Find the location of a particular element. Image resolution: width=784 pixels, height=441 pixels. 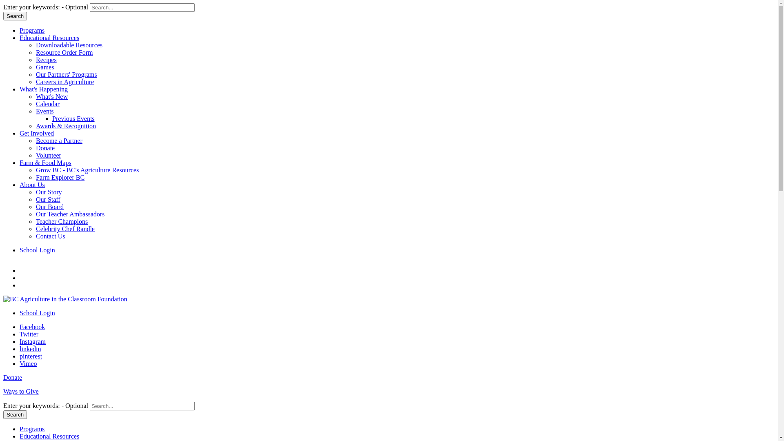

Our Teacher Ambassadors is located at coordinates (70, 214).